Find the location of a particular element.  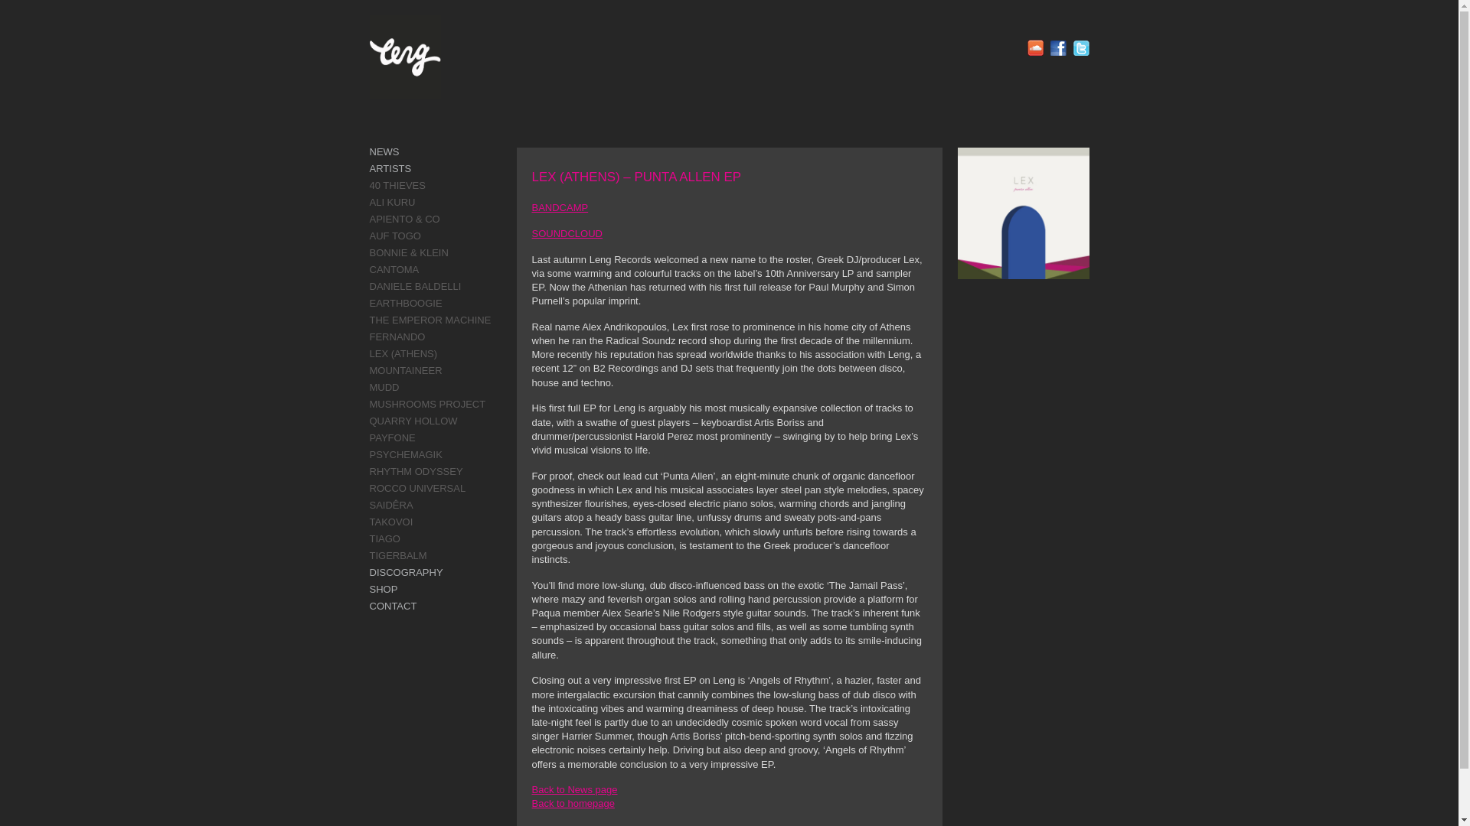

Follow us on Facebook is located at coordinates (1058, 47).